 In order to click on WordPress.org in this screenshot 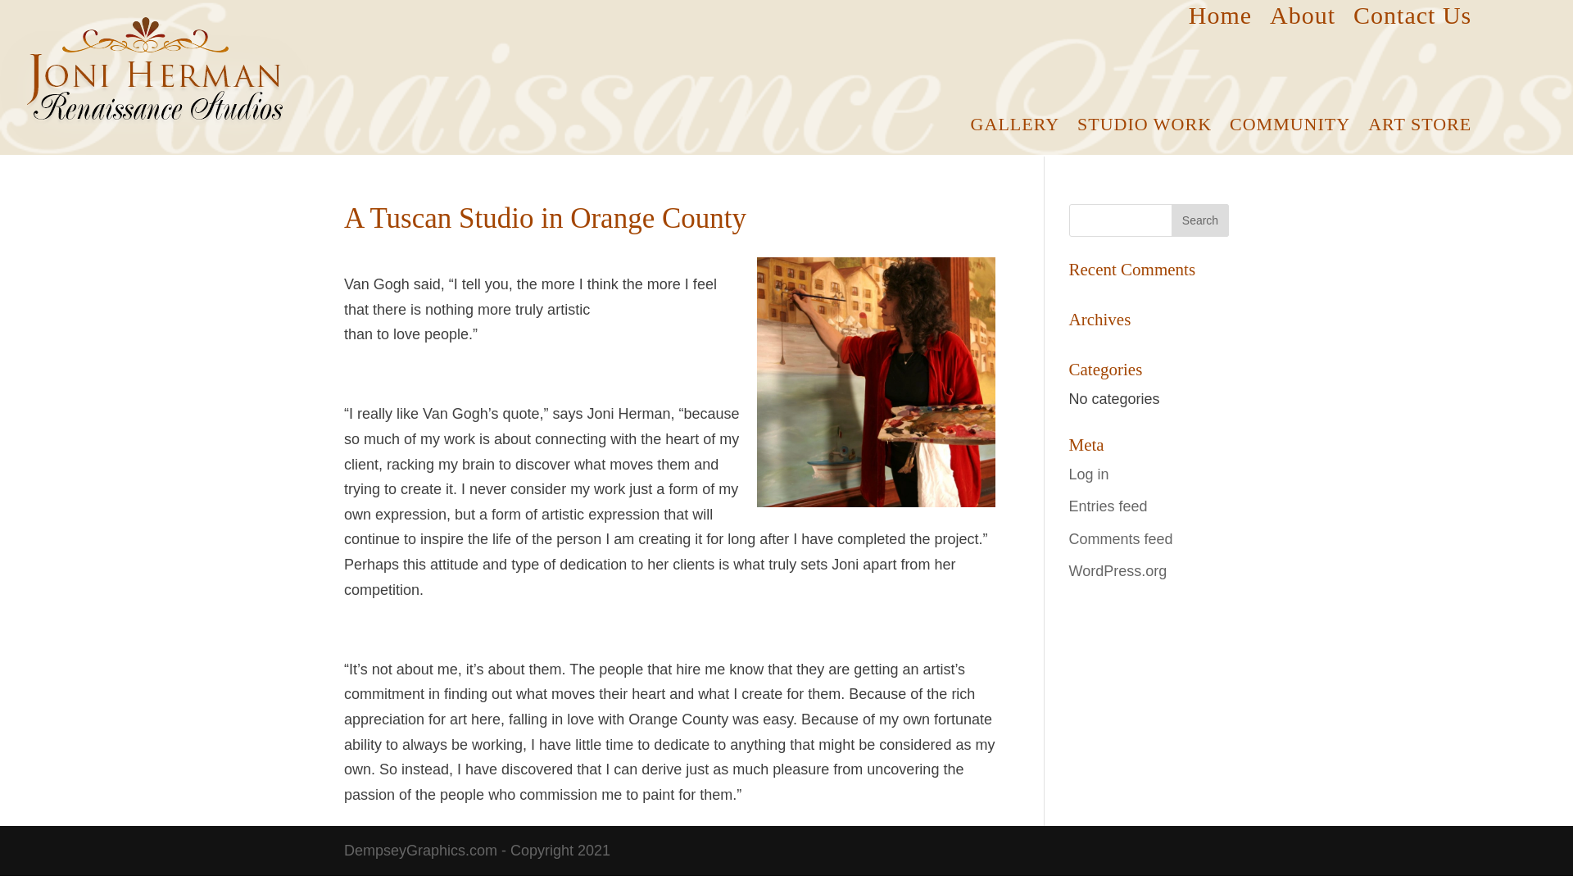, I will do `click(1117, 570)`.